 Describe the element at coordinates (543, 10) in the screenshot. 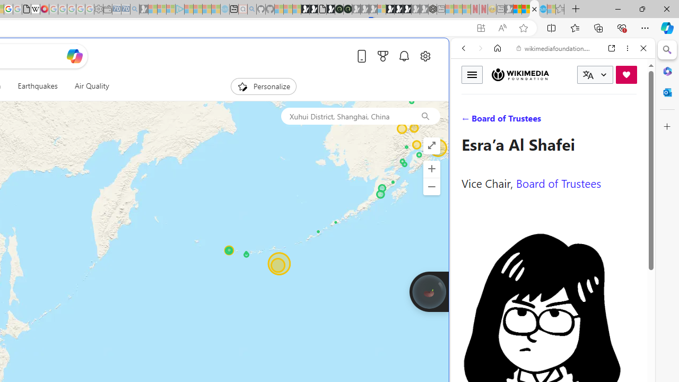

I see `Services - Maintenance | Sky Blue Bikes - Sky Blue Bikes` at that location.